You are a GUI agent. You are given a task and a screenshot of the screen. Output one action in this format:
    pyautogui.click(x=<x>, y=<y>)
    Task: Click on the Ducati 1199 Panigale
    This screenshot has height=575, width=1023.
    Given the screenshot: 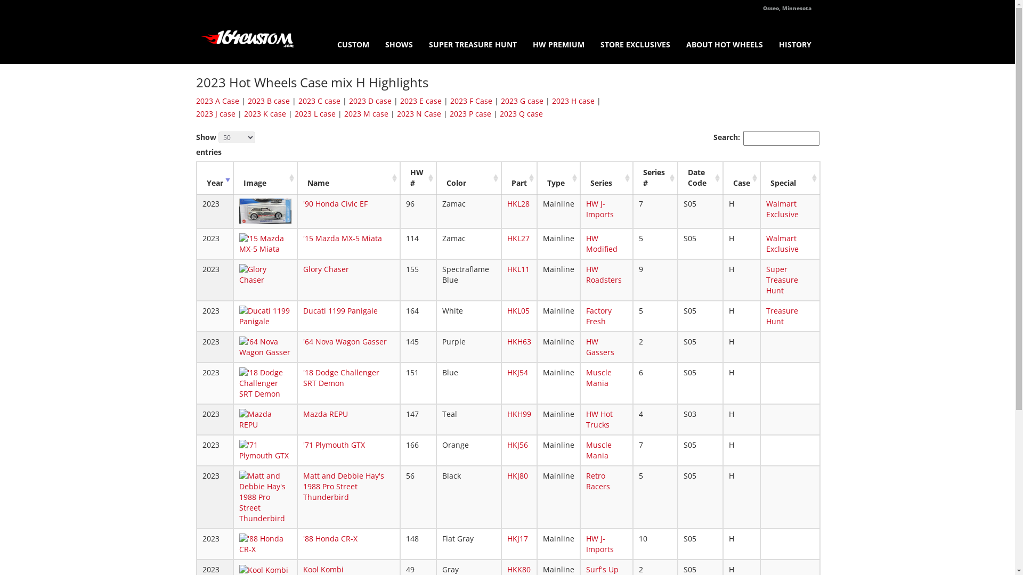 What is the action you would take?
    pyautogui.click(x=340, y=311)
    